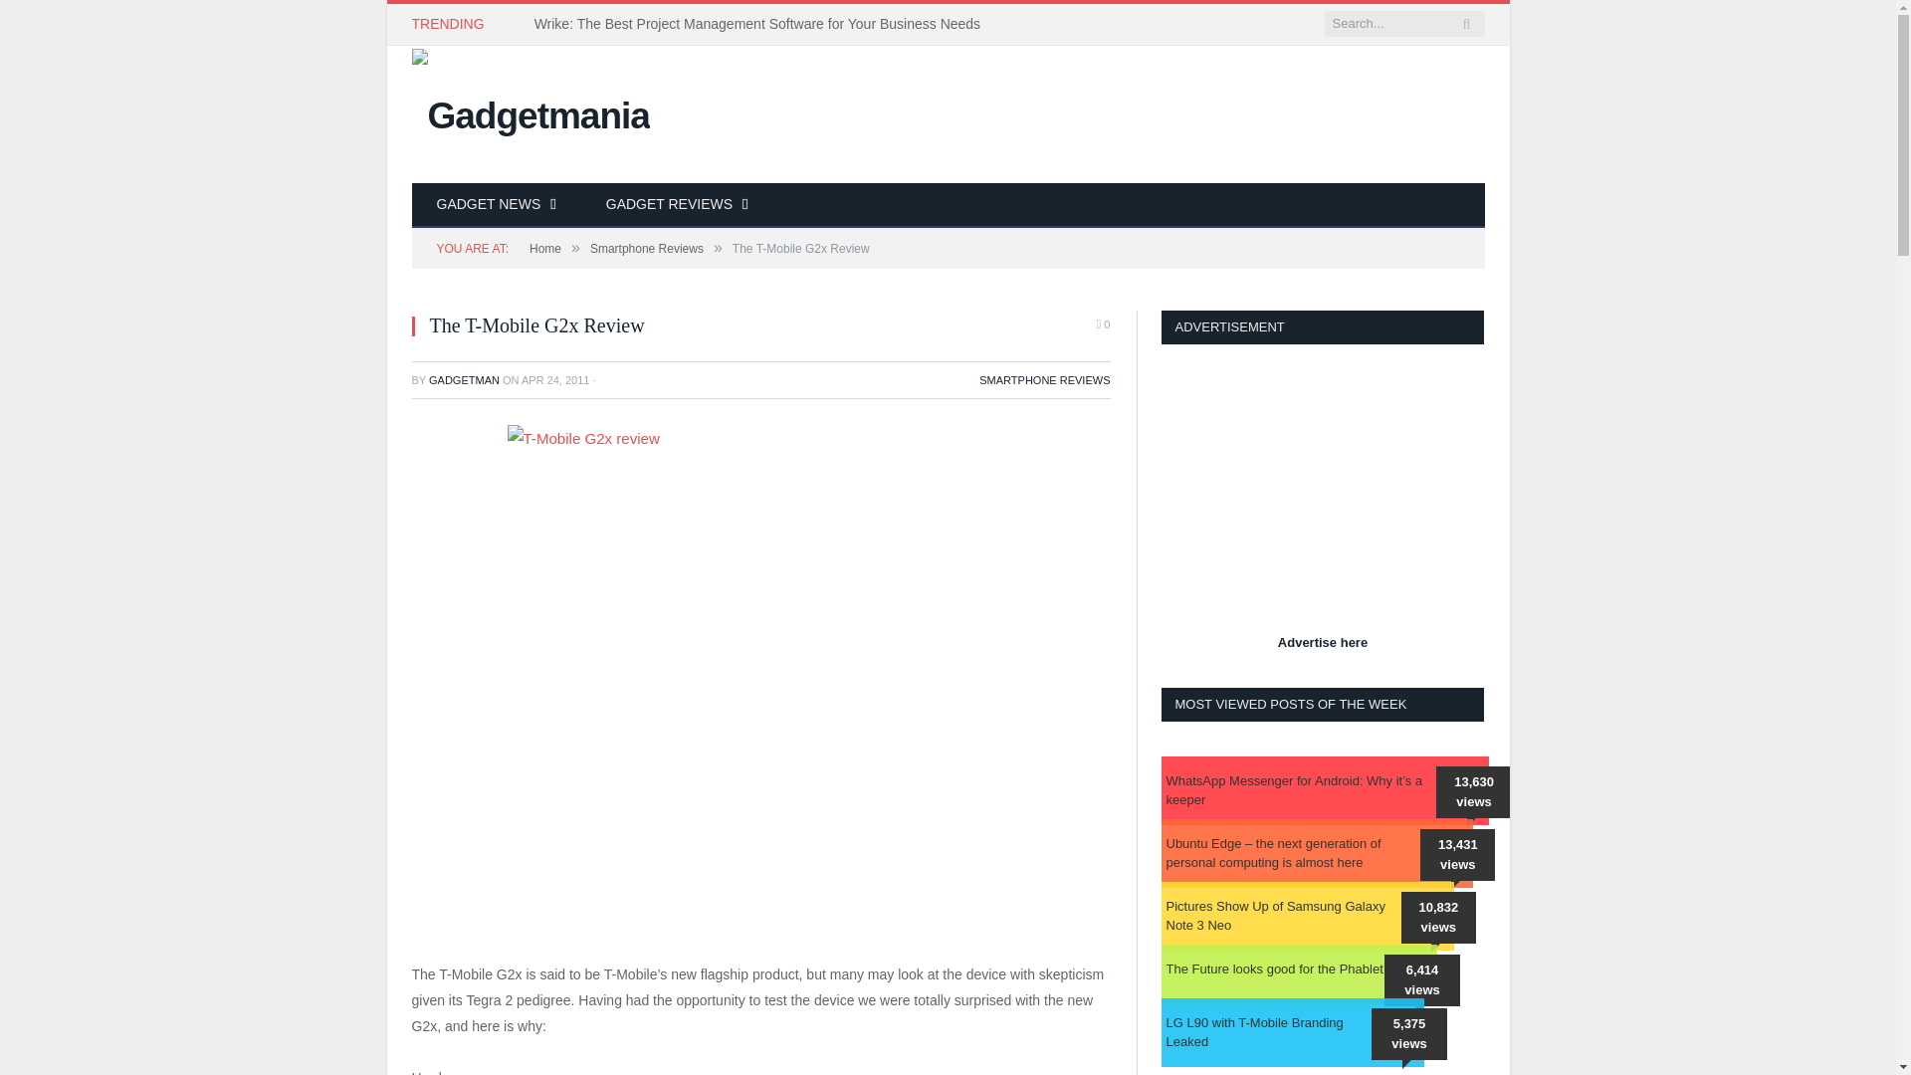 The width and height of the screenshot is (1911, 1075). Describe the element at coordinates (464, 379) in the screenshot. I see `GADGETMAN` at that location.